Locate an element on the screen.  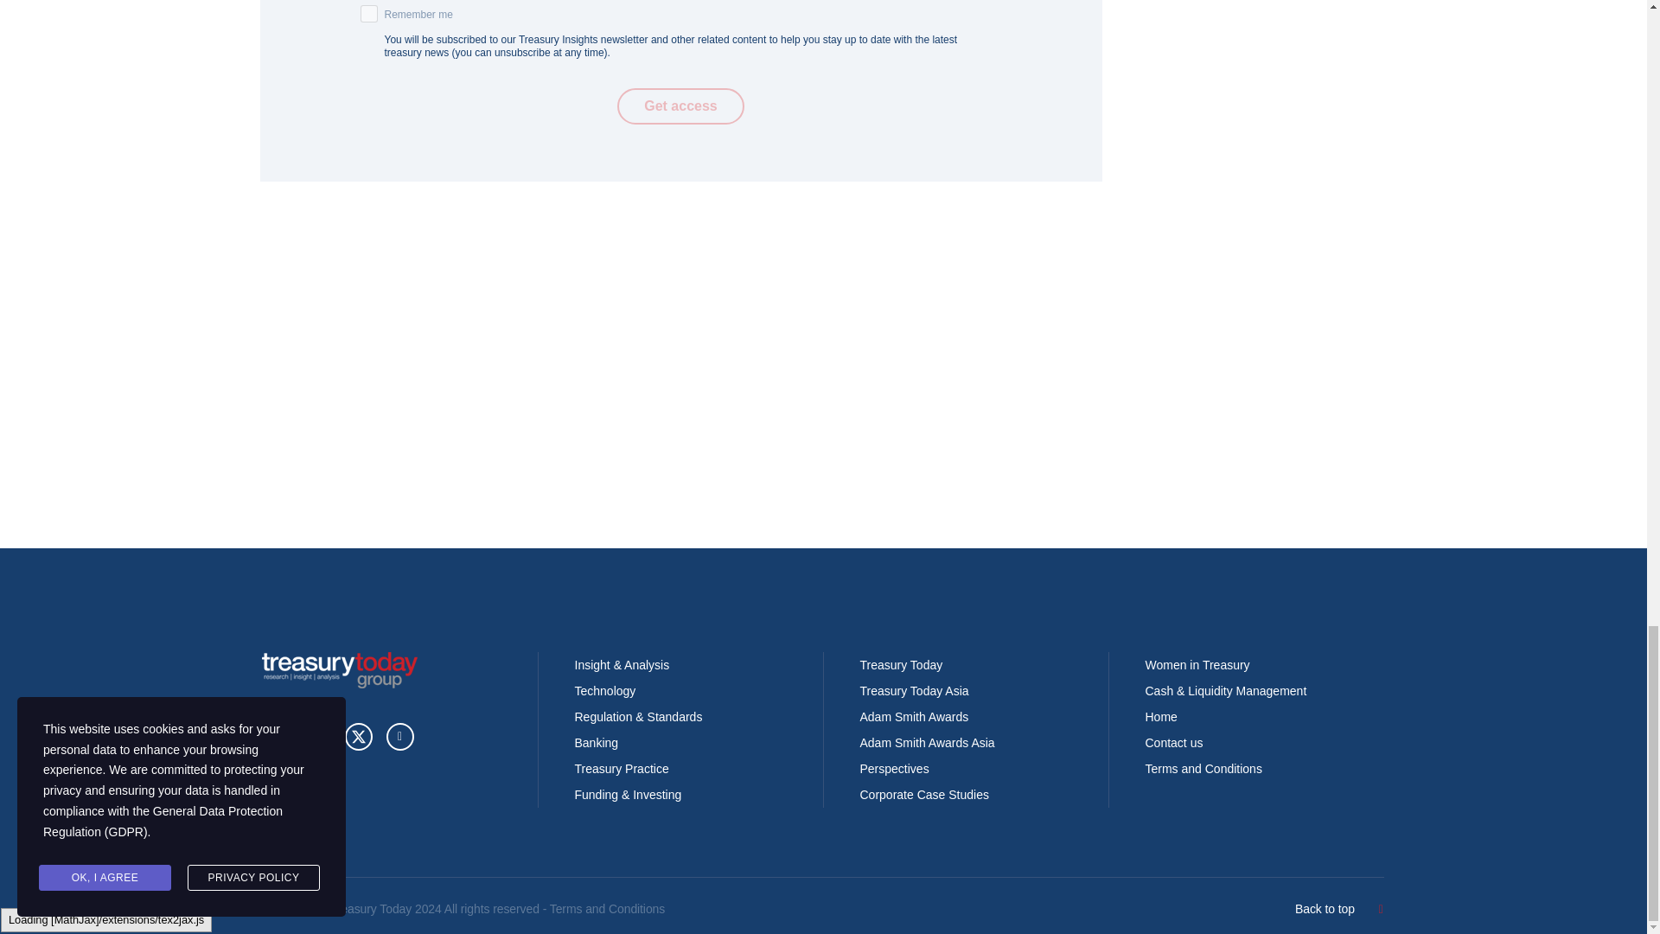
3rd party ad content is located at coordinates (680, 434).